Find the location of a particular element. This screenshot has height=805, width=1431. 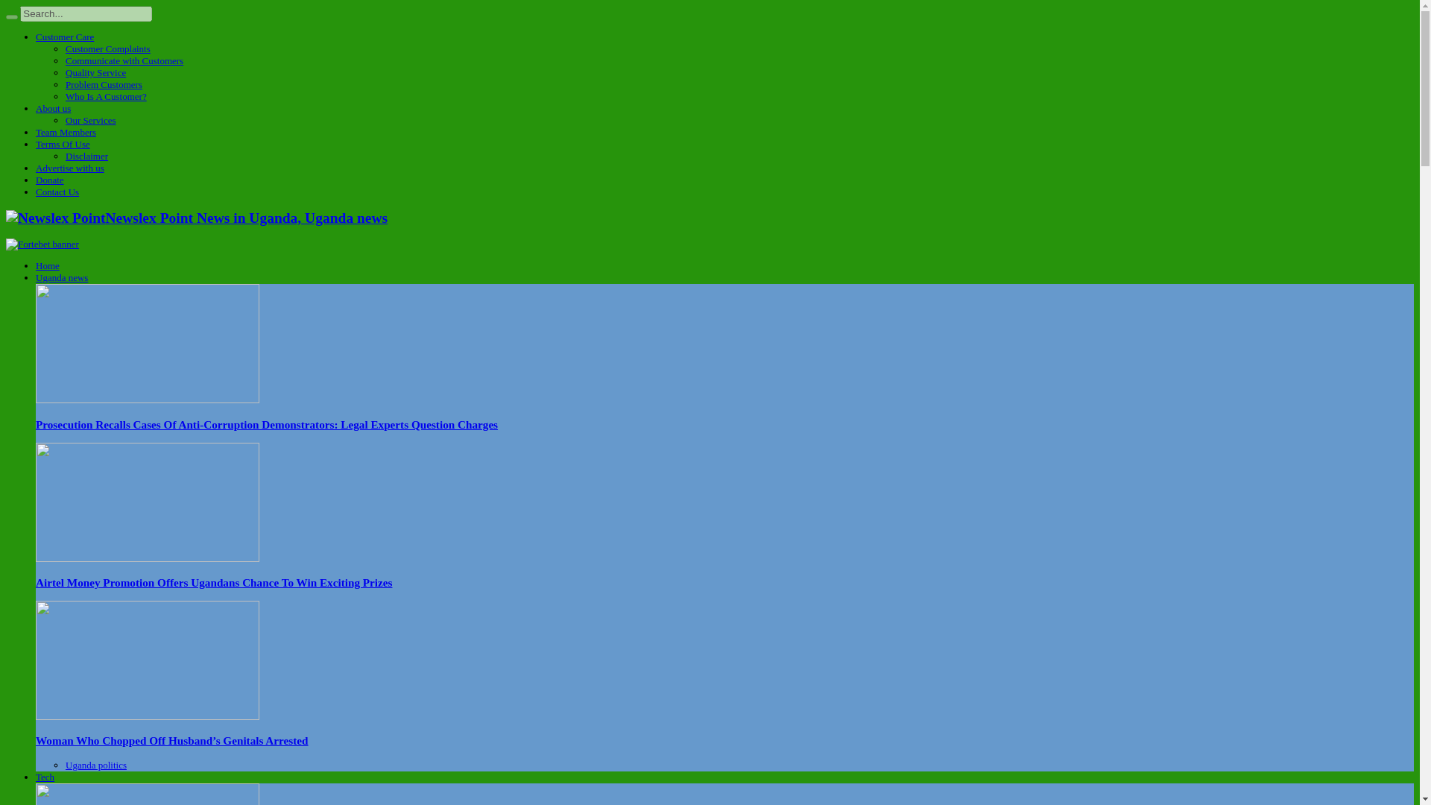

Tech is located at coordinates (45, 777).